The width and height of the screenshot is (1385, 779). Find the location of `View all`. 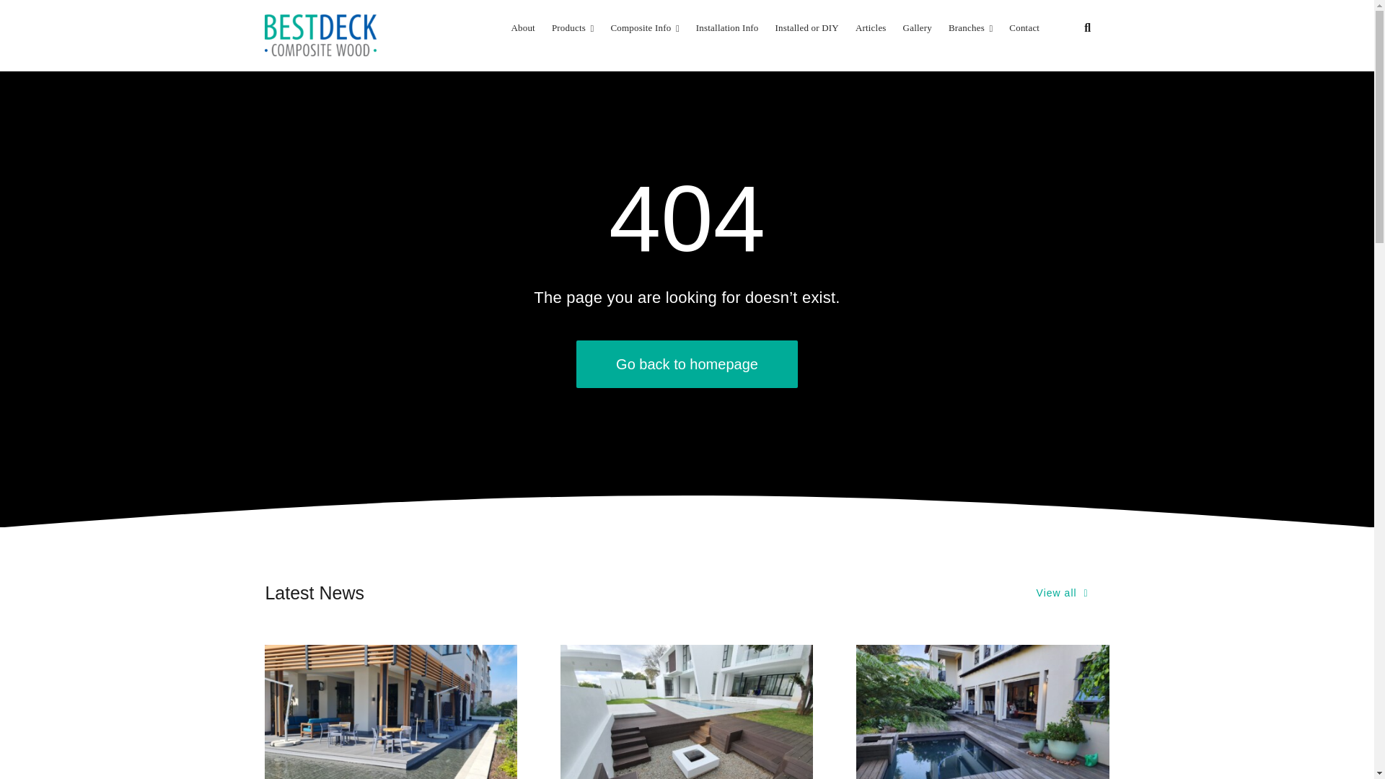

View all is located at coordinates (1062, 593).